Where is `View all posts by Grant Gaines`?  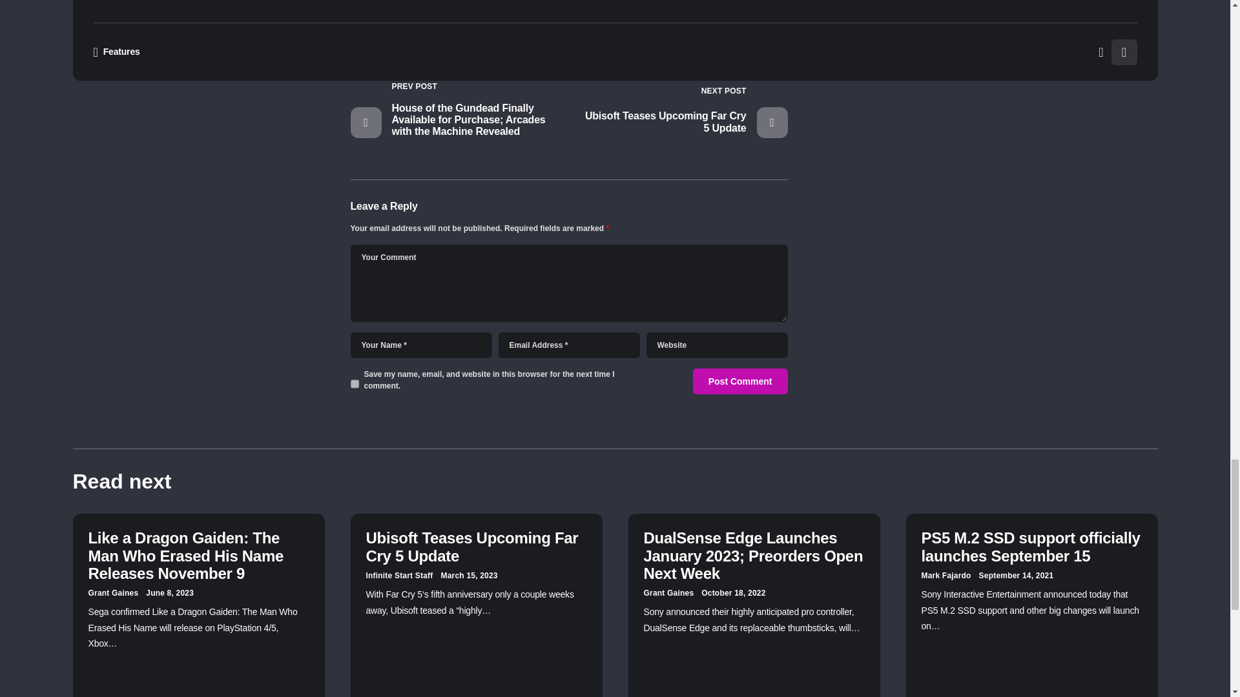 View all posts by Grant Gaines is located at coordinates (668, 592).